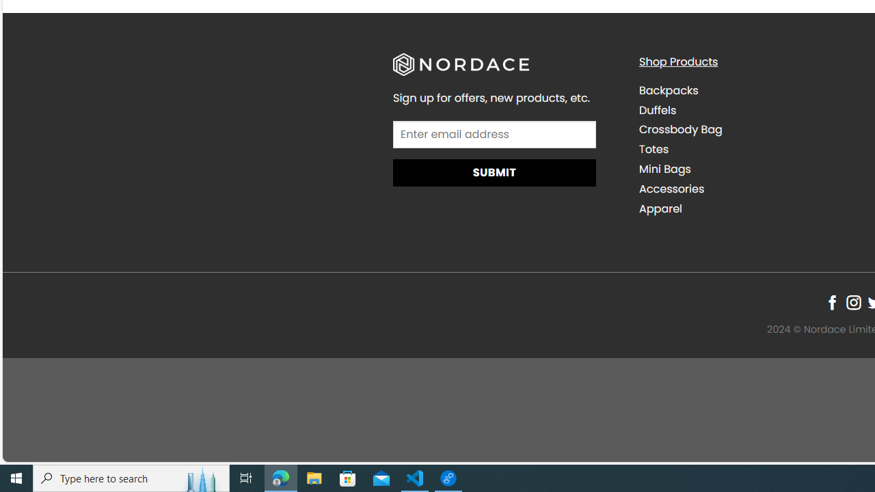 The height and width of the screenshot is (492, 875). What do you see at coordinates (664, 169) in the screenshot?
I see `Mini Bags` at bounding box center [664, 169].